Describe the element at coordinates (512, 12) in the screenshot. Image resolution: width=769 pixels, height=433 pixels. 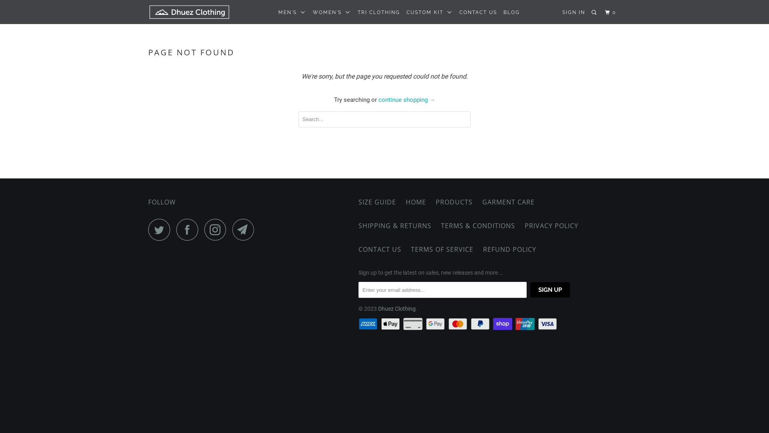
I see `BLOG` at that location.